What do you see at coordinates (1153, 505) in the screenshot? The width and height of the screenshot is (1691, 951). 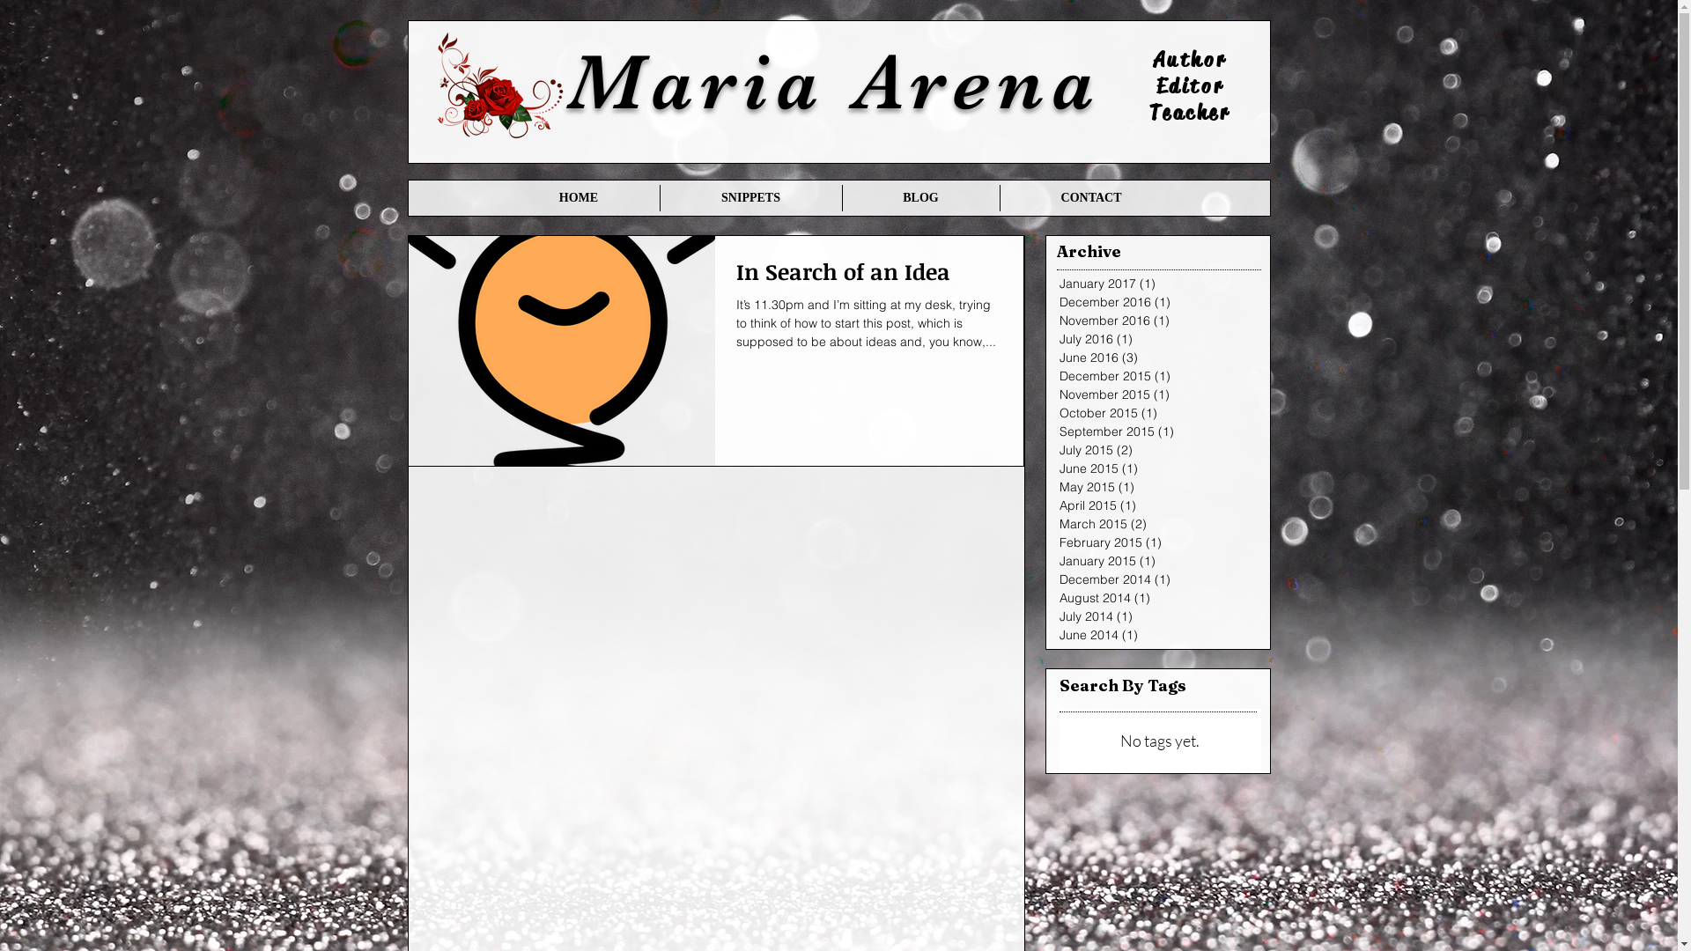 I see `April 2015 (1)` at bounding box center [1153, 505].